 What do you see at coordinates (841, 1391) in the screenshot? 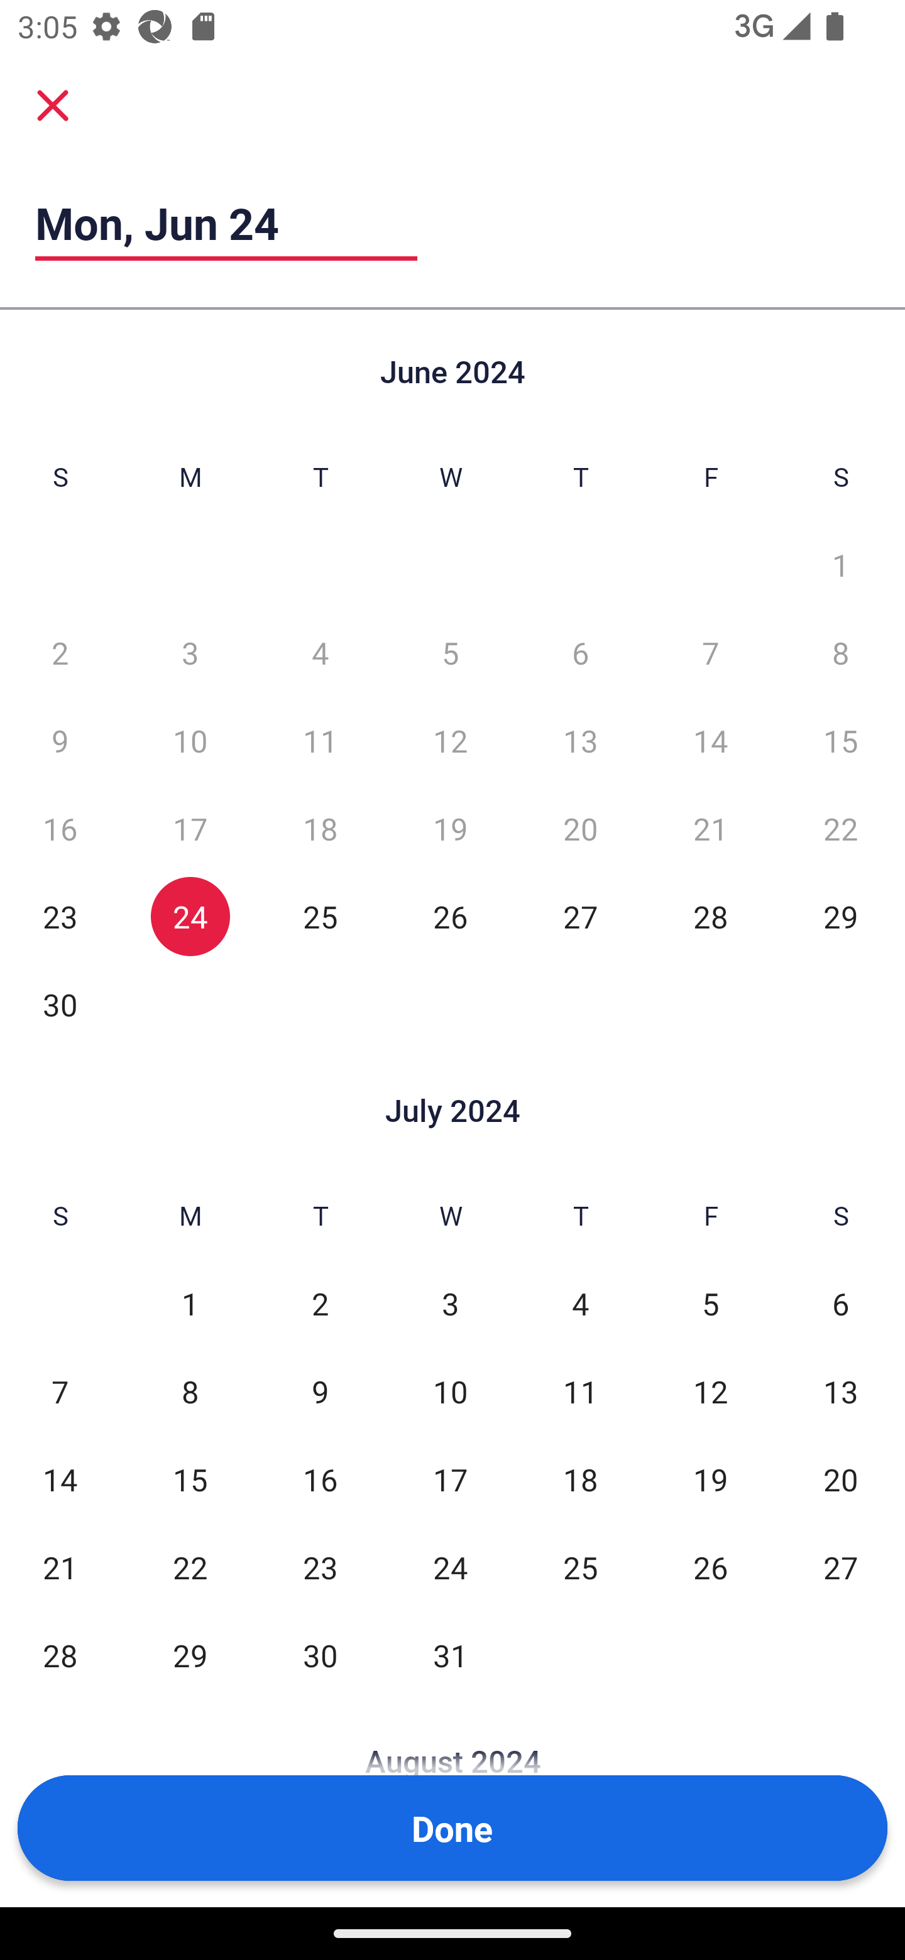
I see `13 Sat, Jul 13, Not Selected` at bounding box center [841, 1391].